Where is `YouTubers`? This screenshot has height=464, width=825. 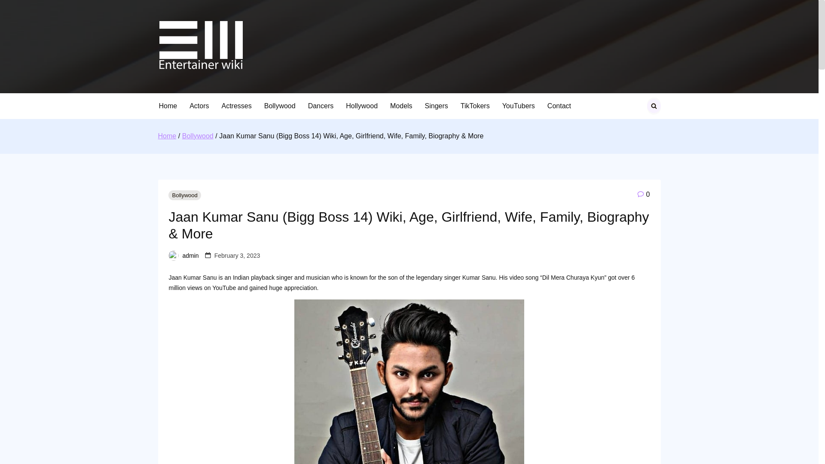 YouTubers is located at coordinates (518, 106).